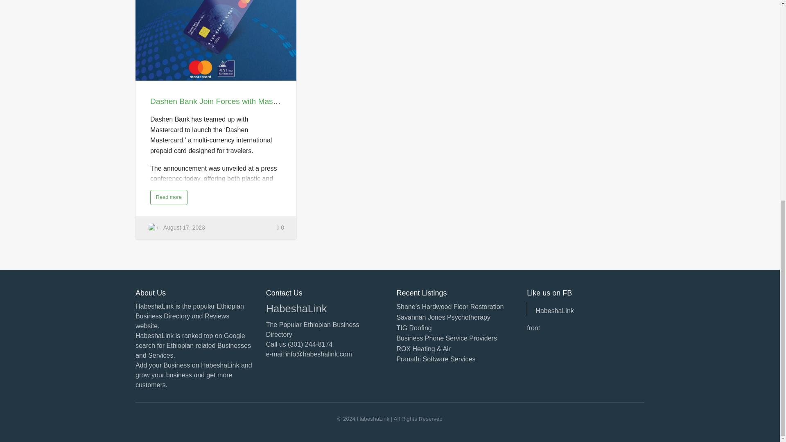 The image size is (786, 442). Describe the element at coordinates (413, 328) in the screenshot. I see `TIG Roofing` at that location.